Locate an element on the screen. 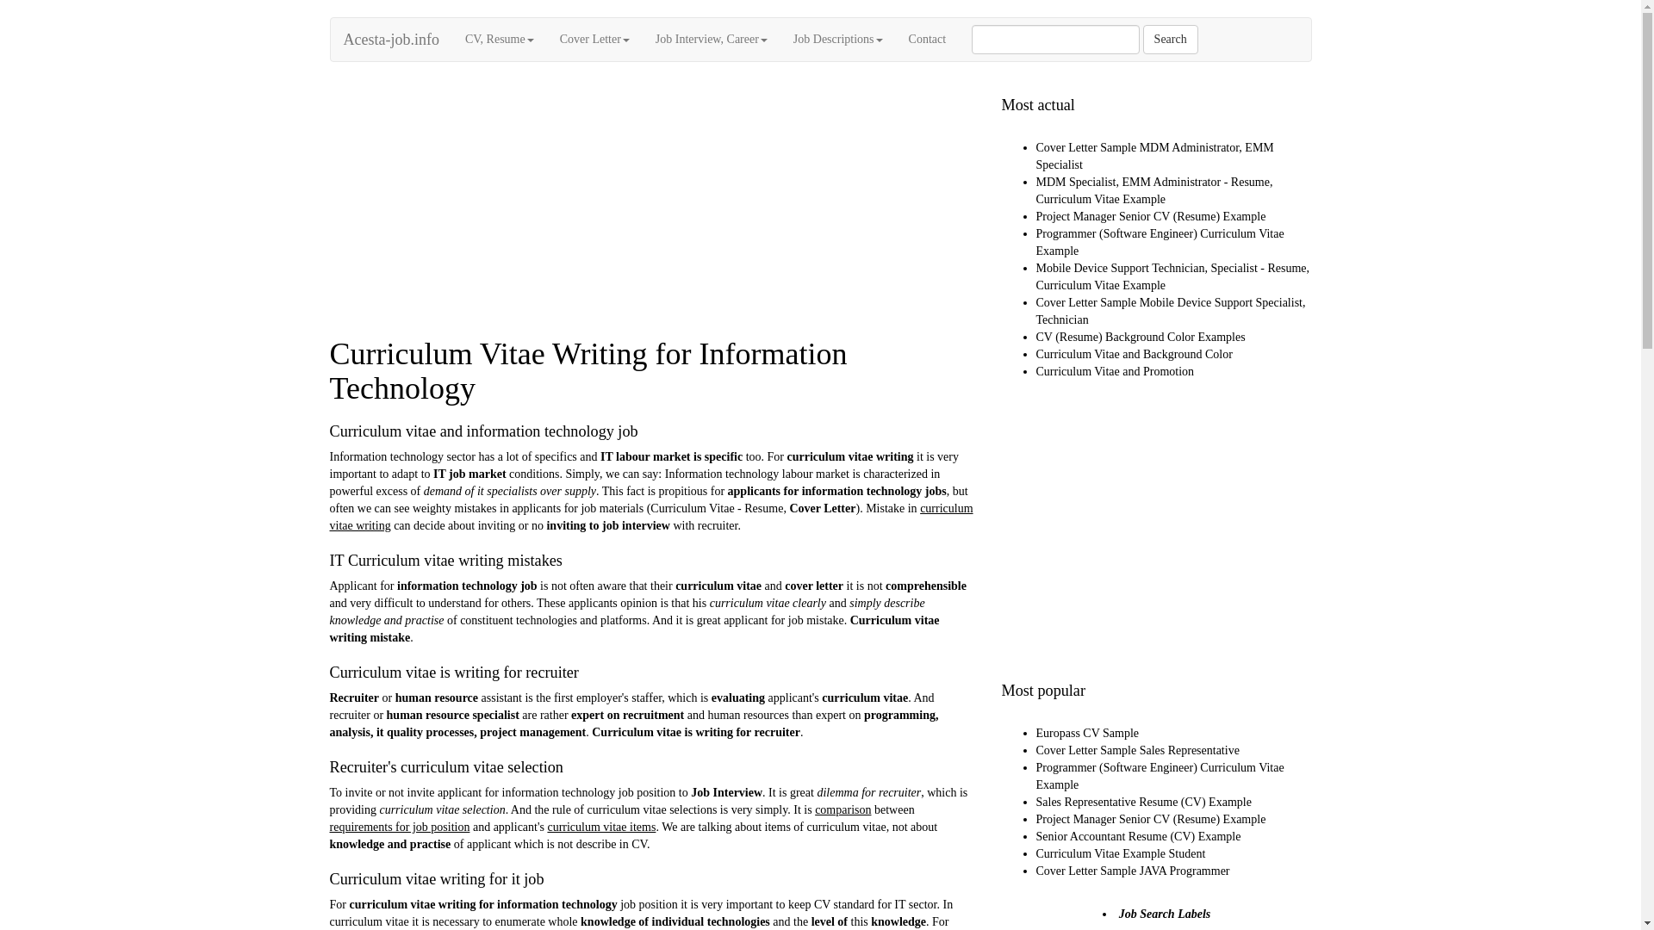 The width and height of the screenshot is (1654, 930). Job Search Information Server is located at coordinates (391, 40).